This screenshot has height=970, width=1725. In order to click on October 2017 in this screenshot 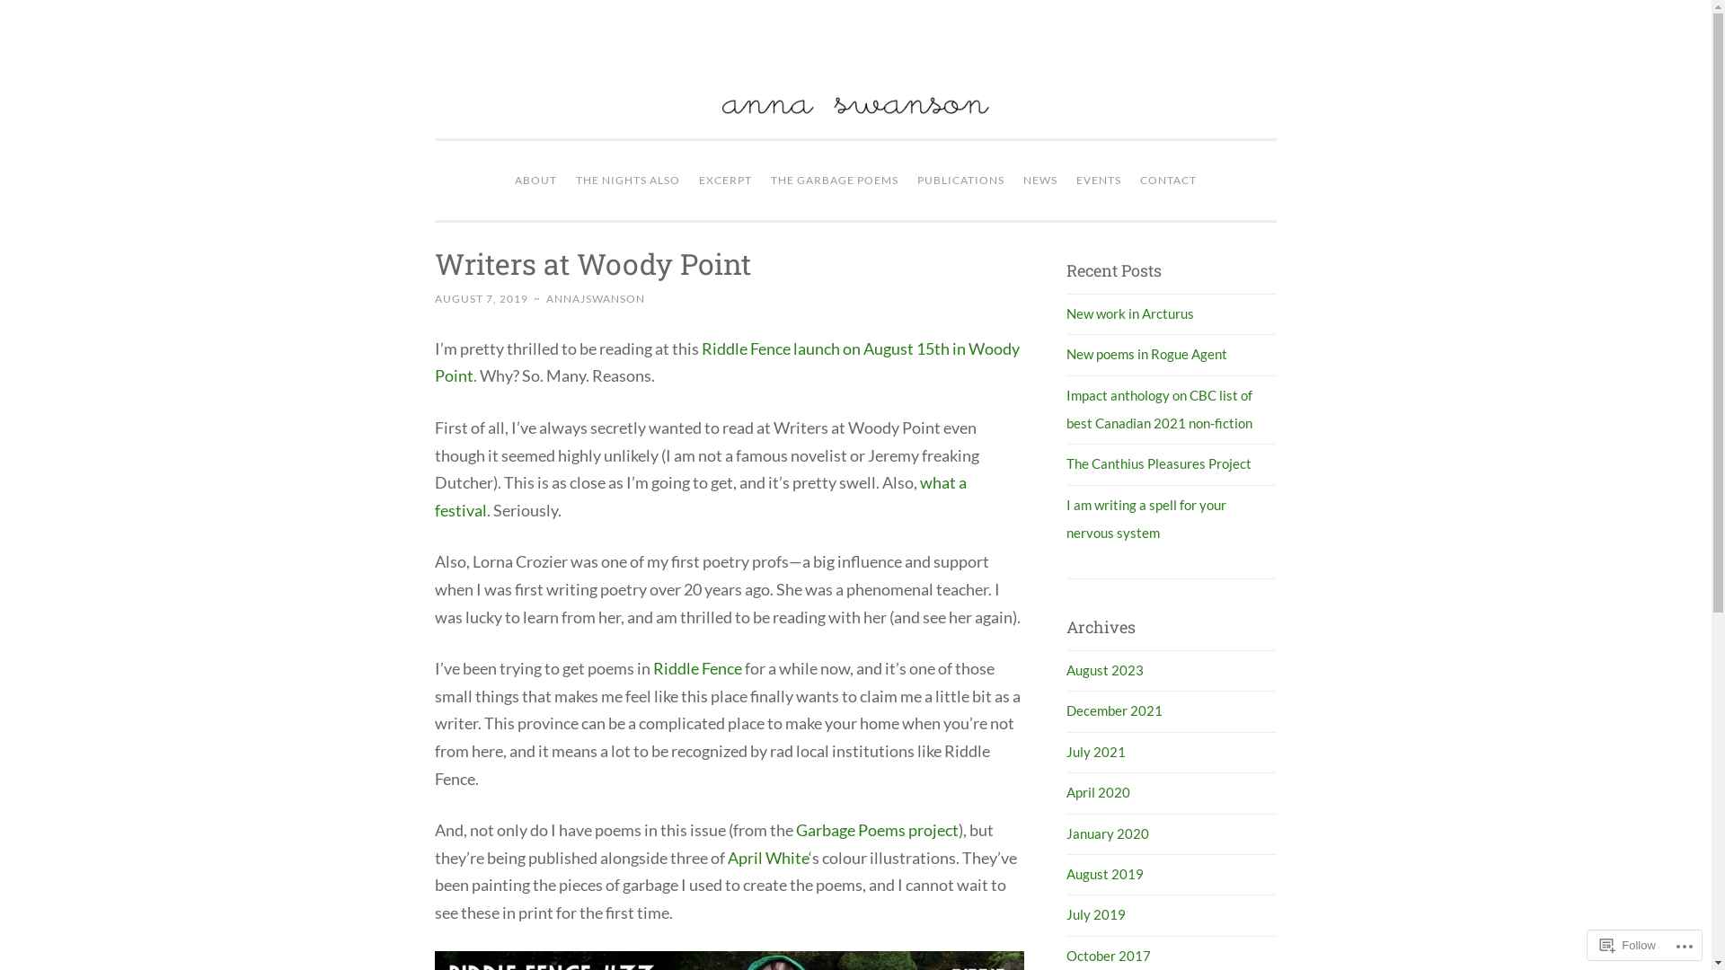, I will do `click(1109, 956)`.